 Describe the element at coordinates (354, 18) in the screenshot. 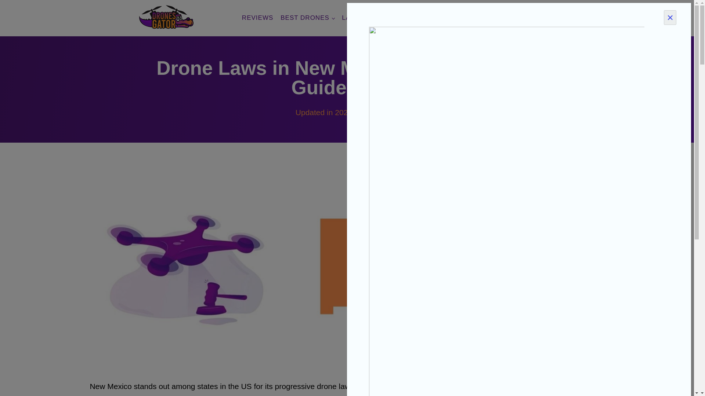

I see `LAWS` at that location.